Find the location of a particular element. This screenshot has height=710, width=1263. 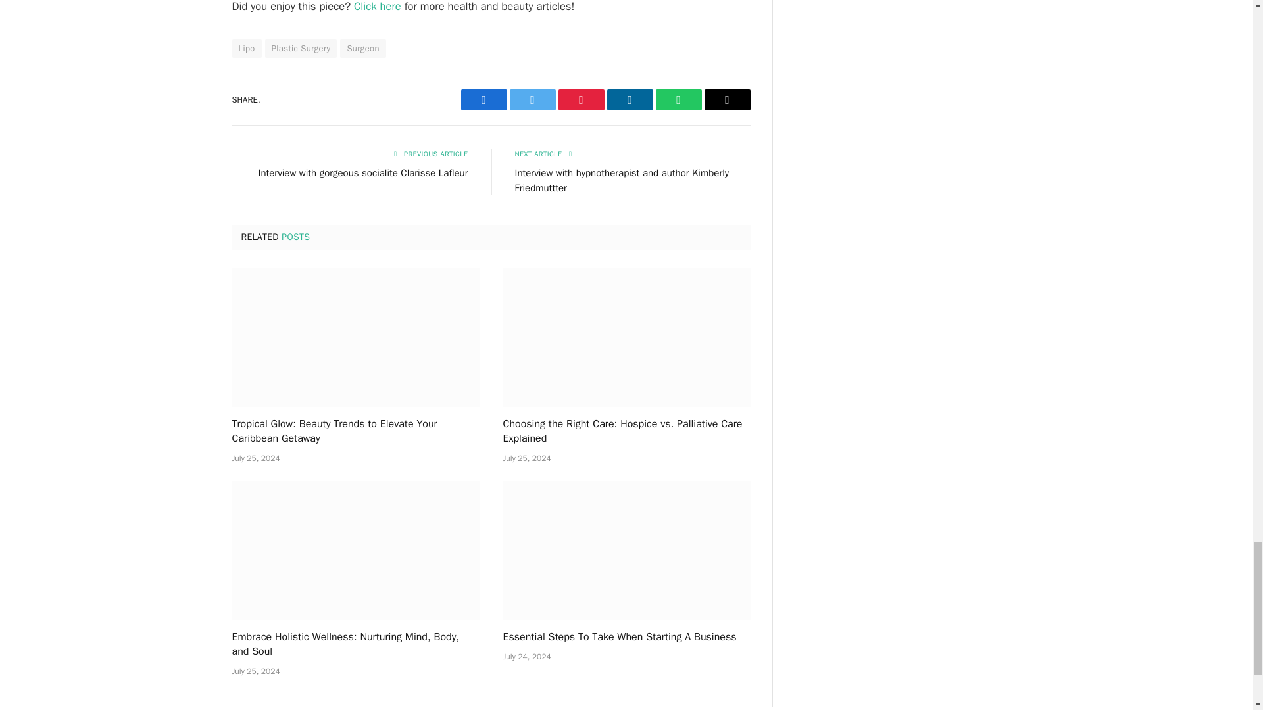

Twitter is located at coordinates (532, 100).